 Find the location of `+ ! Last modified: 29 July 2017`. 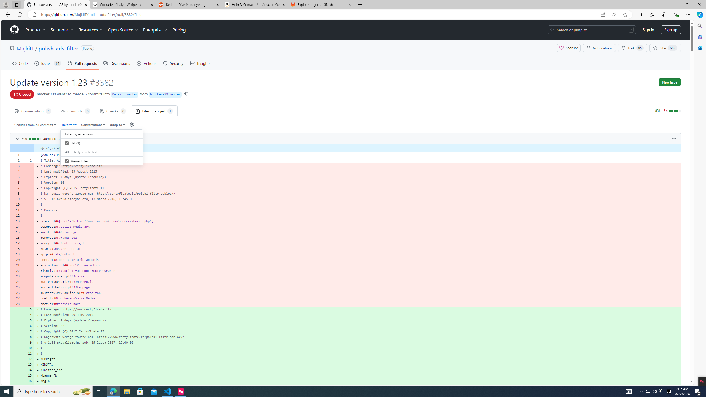

+ ! Last modified: 29 July 2017 is located at coordinates (357, 315).